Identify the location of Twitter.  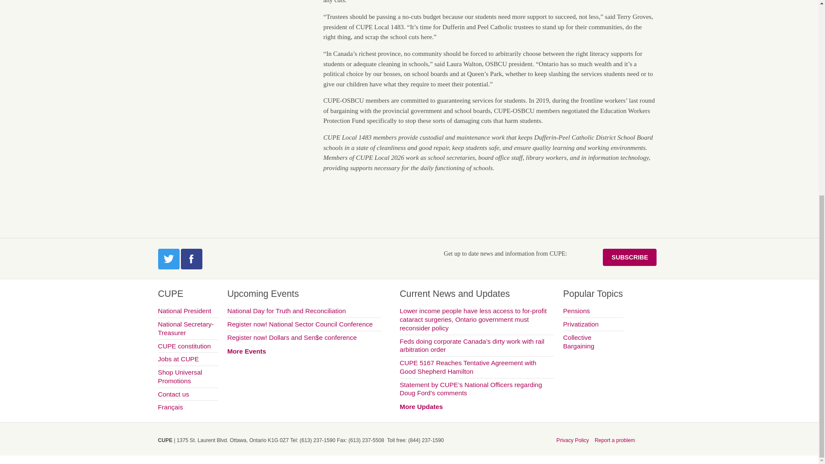
(169, 259).